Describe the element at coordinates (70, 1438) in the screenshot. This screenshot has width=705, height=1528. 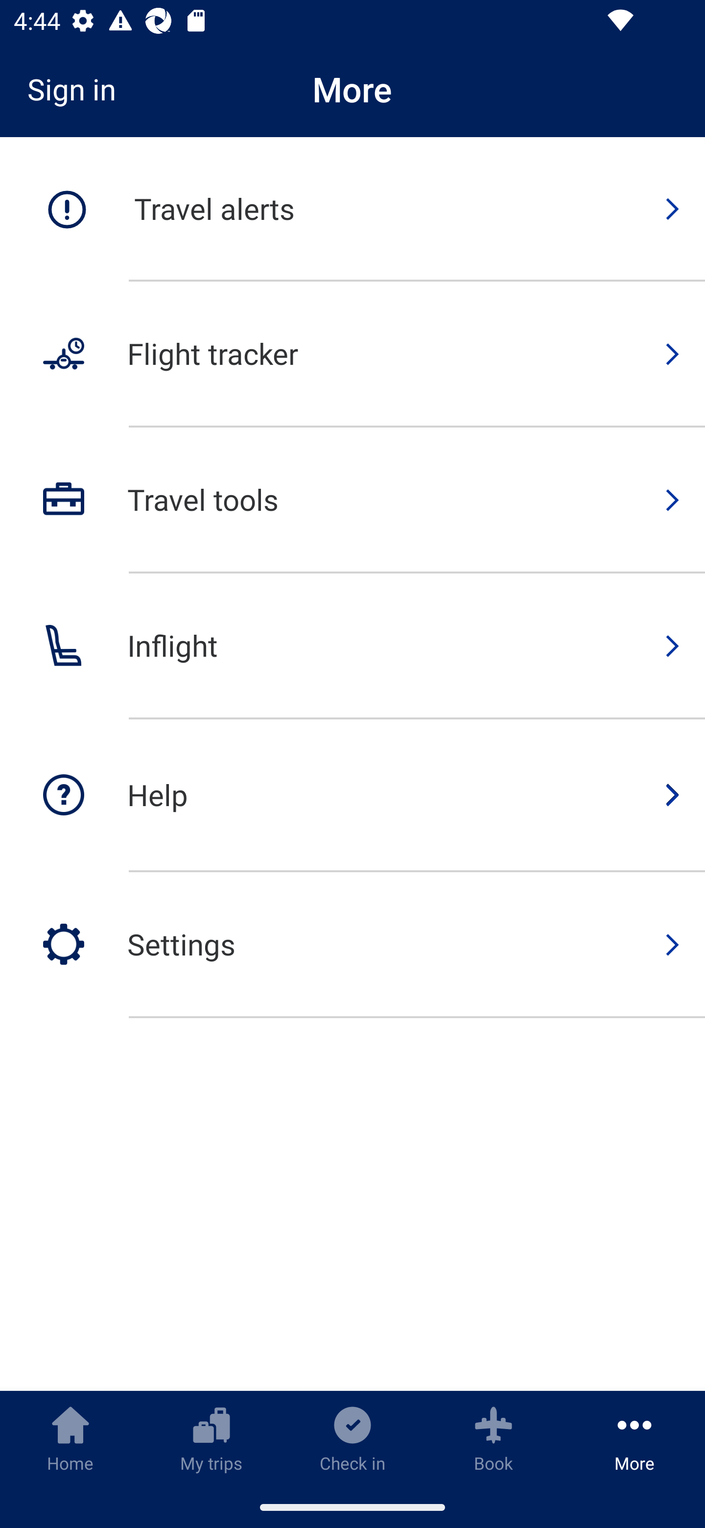
I see `Home` at that location.